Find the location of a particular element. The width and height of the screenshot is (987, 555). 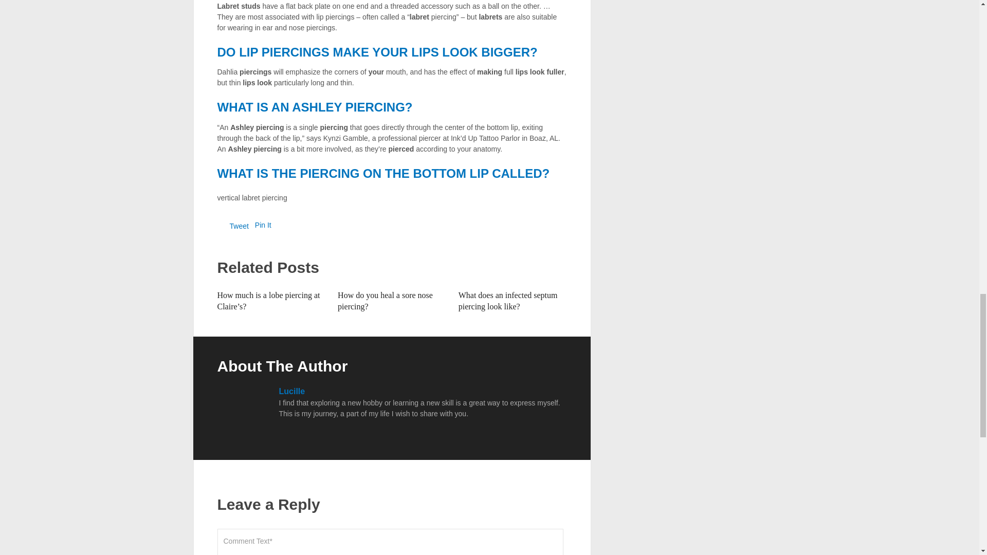

What does an infected septum piercing look like? is located at coordinates (508, 300).